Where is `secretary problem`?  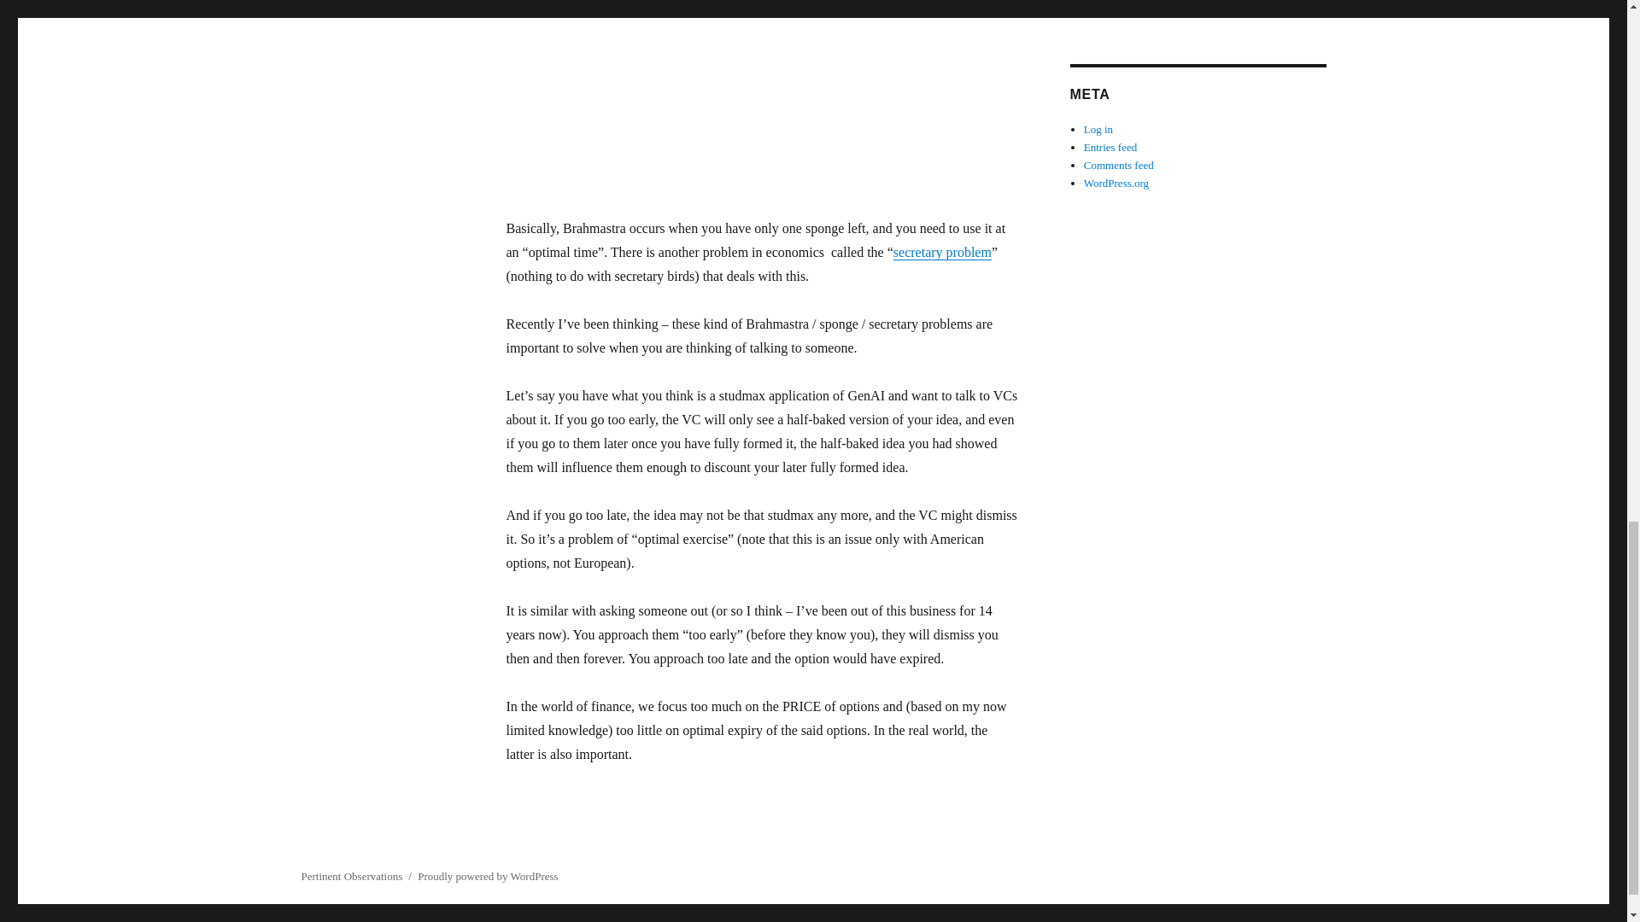 secretary problem is located at coordinates (943, 252).